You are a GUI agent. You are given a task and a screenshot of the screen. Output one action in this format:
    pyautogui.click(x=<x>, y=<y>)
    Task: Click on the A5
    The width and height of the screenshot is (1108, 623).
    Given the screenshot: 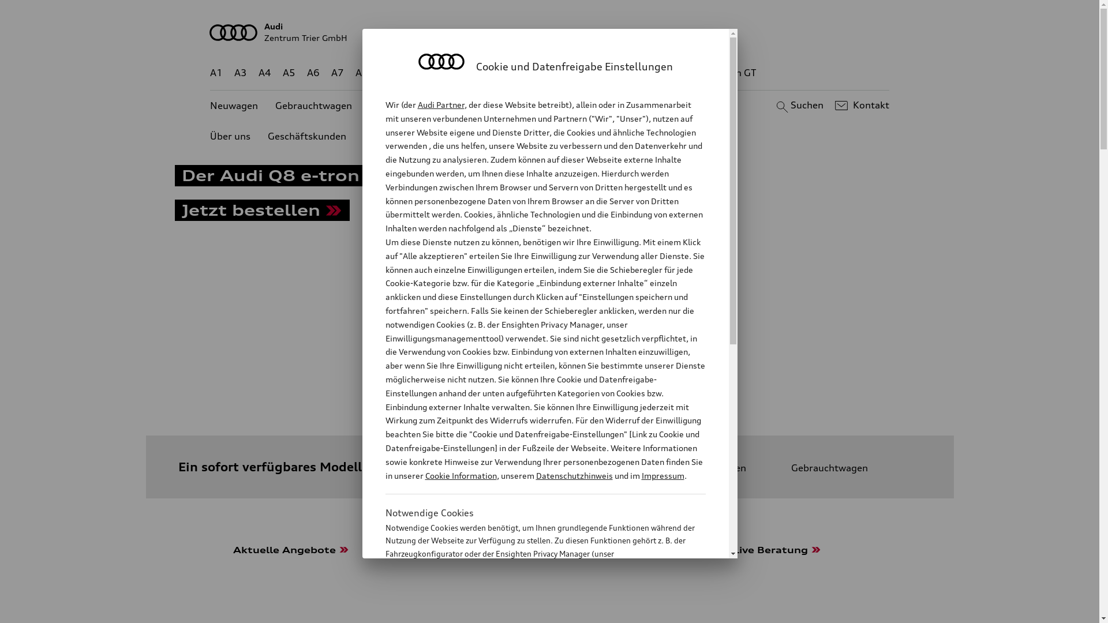 What is the action you would take?
    pyautogui.click(x=289, y=73)
    